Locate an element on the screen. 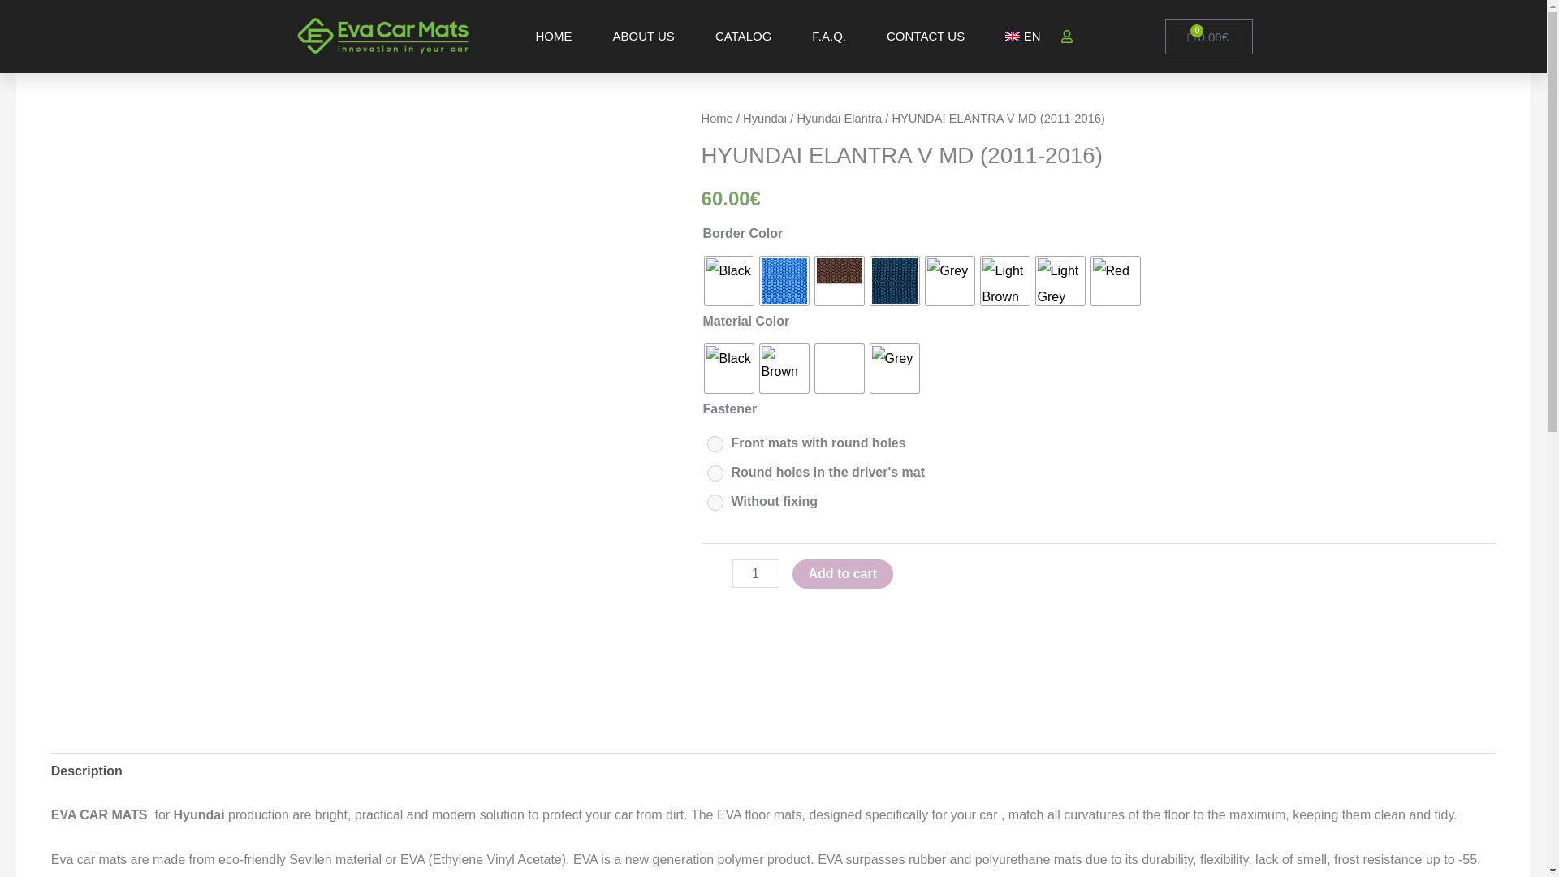 This screenshot has height=877, width=1559. Black is located at coordinates (728, 281).